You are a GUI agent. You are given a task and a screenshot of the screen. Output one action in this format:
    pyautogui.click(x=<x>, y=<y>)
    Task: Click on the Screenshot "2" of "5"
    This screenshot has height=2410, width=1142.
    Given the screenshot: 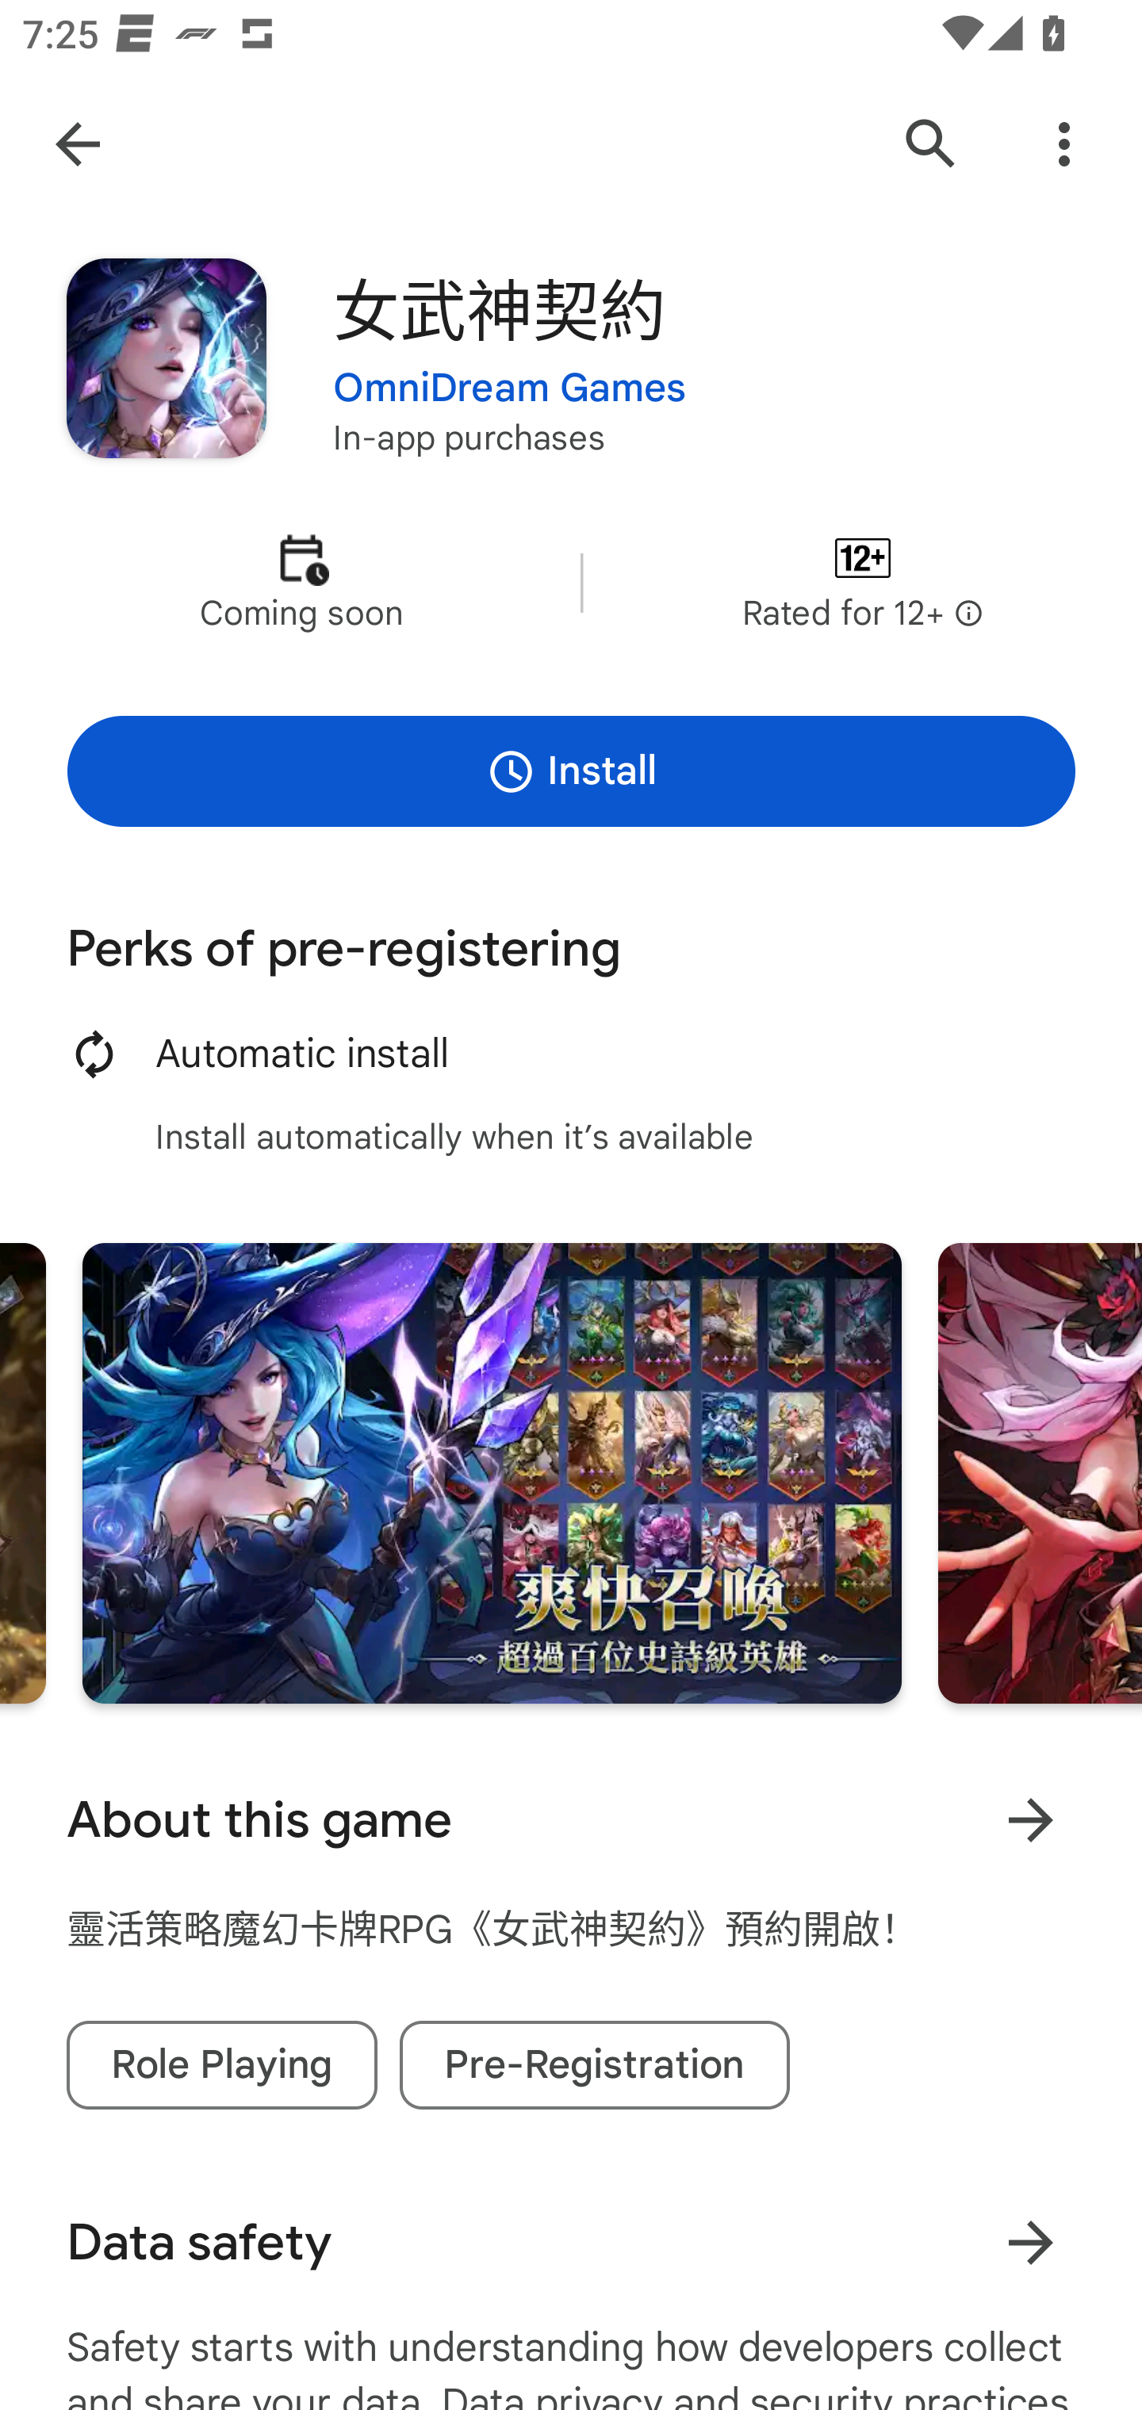 What is the action you would take?
    pyautogui.click(x=492, y=1473)
    